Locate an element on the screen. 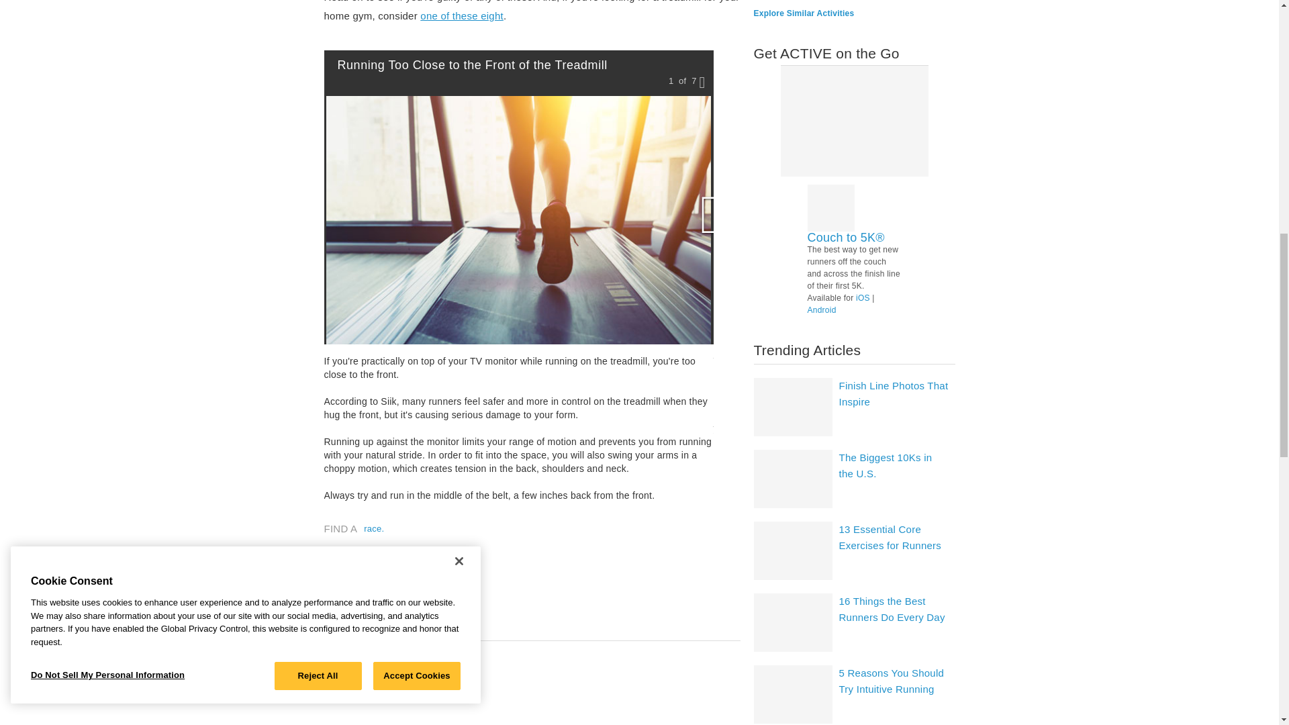 The width and height of the screenshot is (1289, 725). More is located at coordinates (462, 16).